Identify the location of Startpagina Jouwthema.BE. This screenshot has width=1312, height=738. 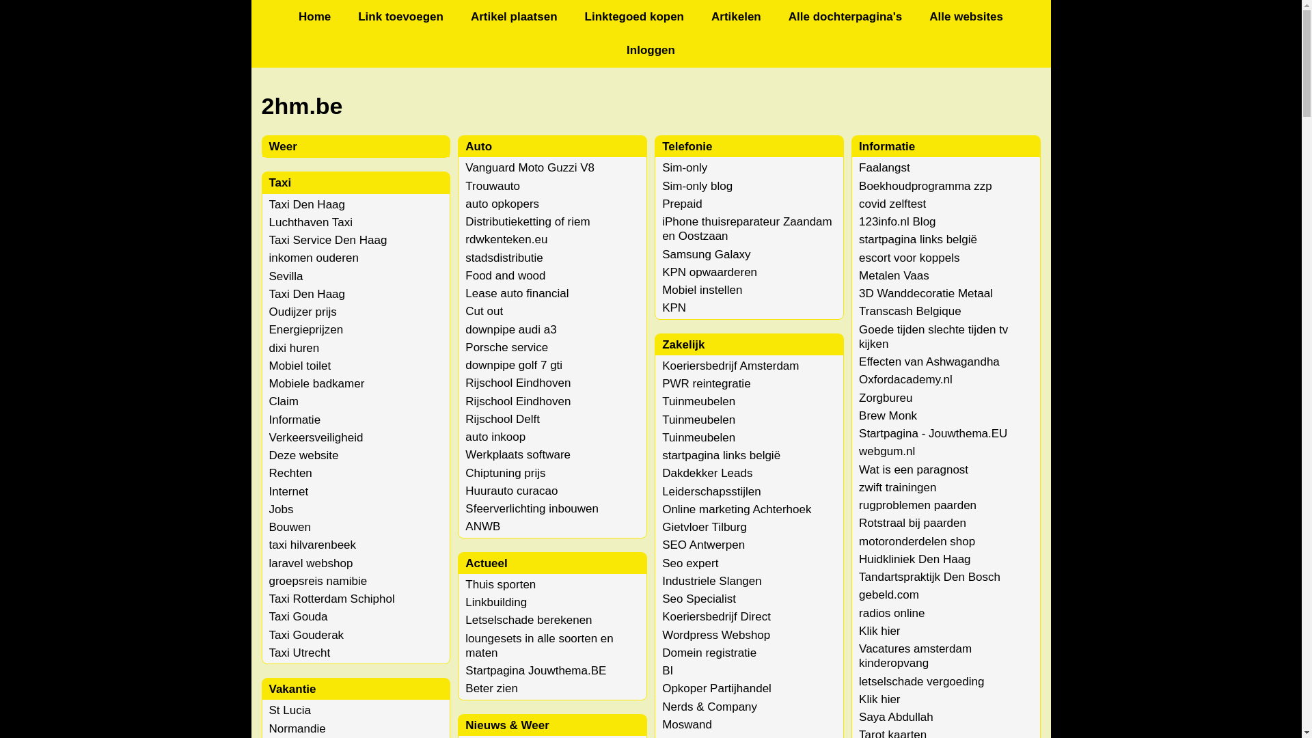
(536, 671).